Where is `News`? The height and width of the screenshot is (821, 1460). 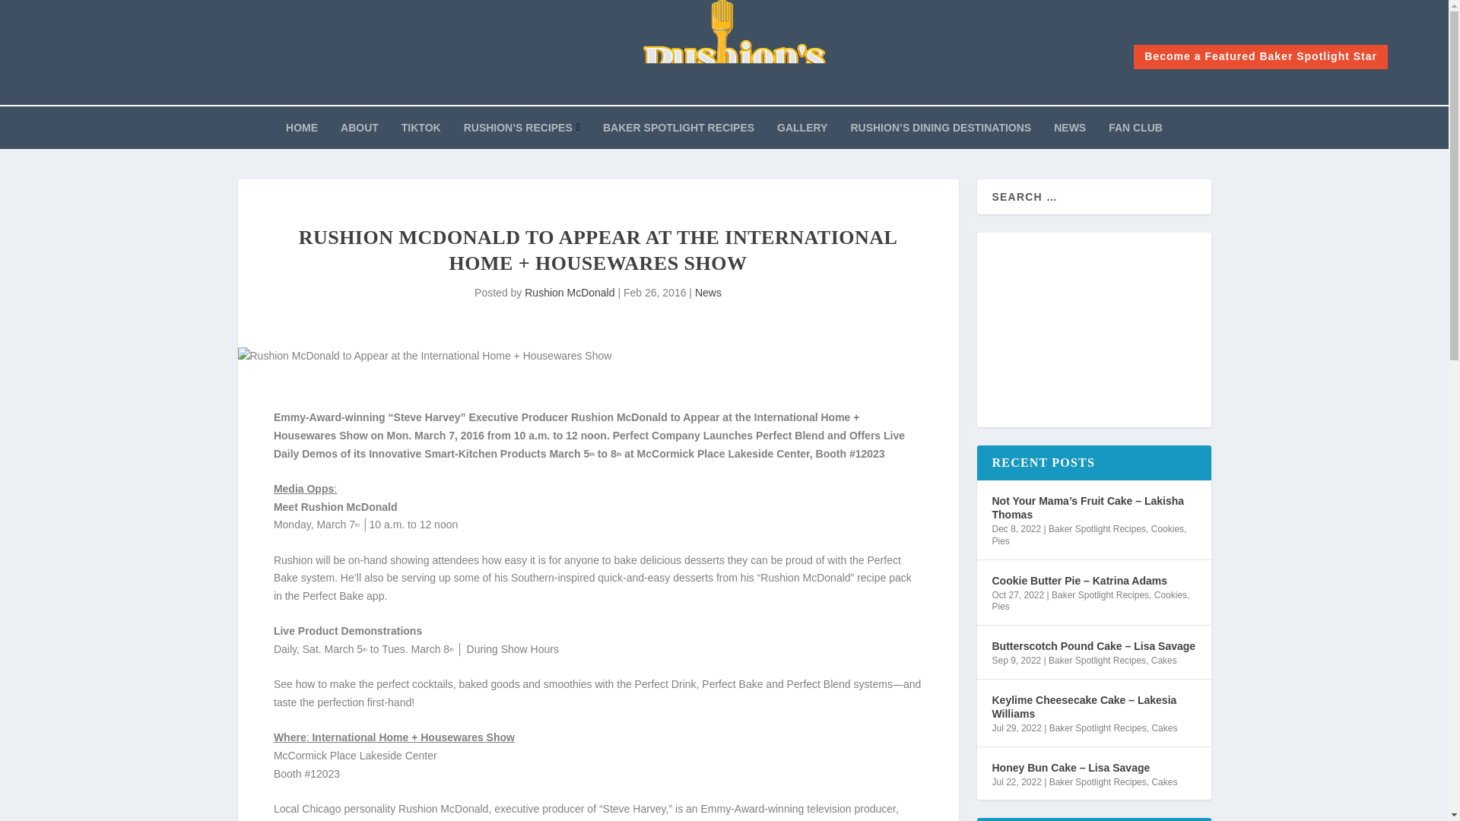
News is located at coordinates (707, 292).